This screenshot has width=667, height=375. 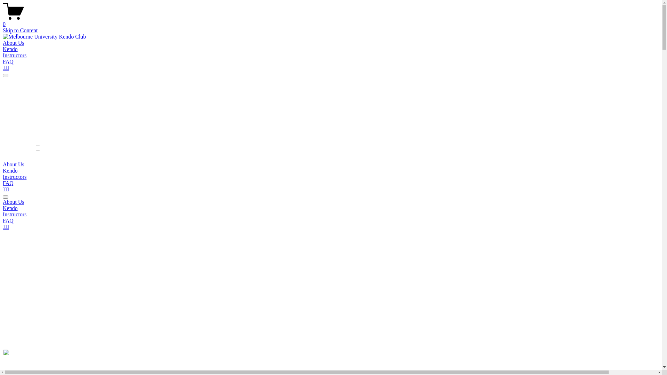 I want to click on FAQ, so click(x=8, y=183).